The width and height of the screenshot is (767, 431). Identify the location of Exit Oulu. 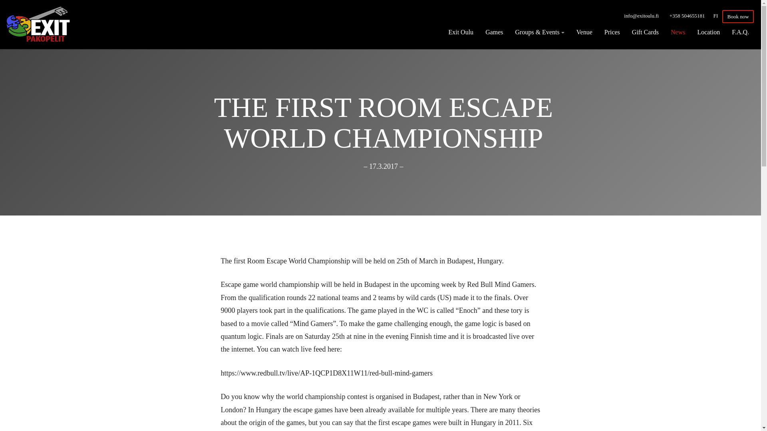
(461, 32).